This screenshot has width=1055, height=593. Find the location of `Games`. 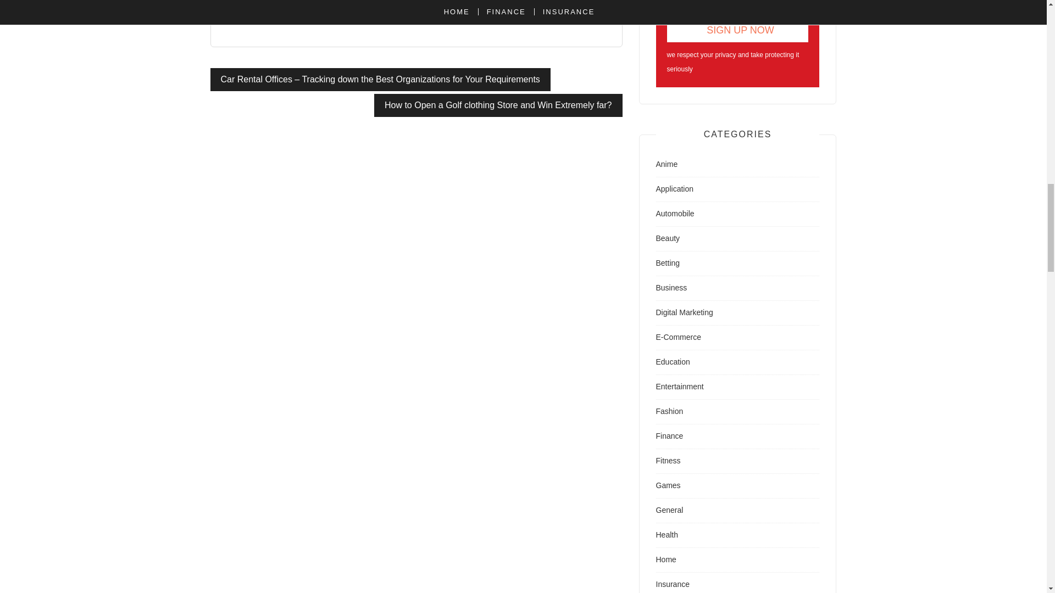

Games is located at coordinates (668, 485).